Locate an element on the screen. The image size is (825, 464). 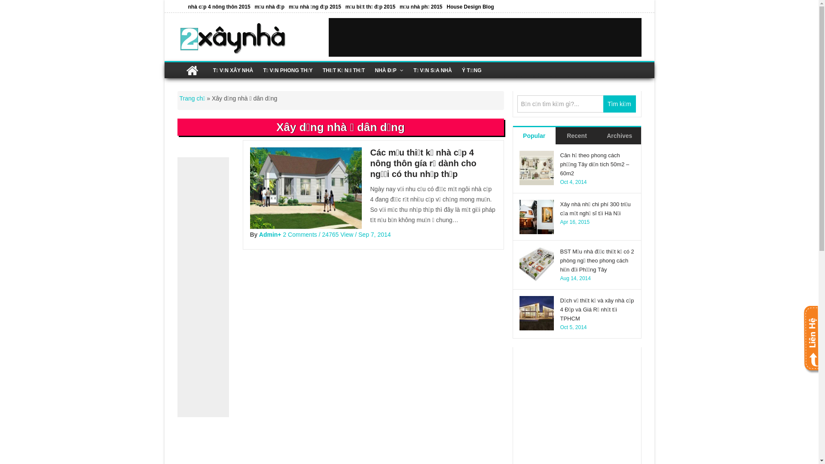
Sep 7, 2014 is located at coordinates (375, 235).